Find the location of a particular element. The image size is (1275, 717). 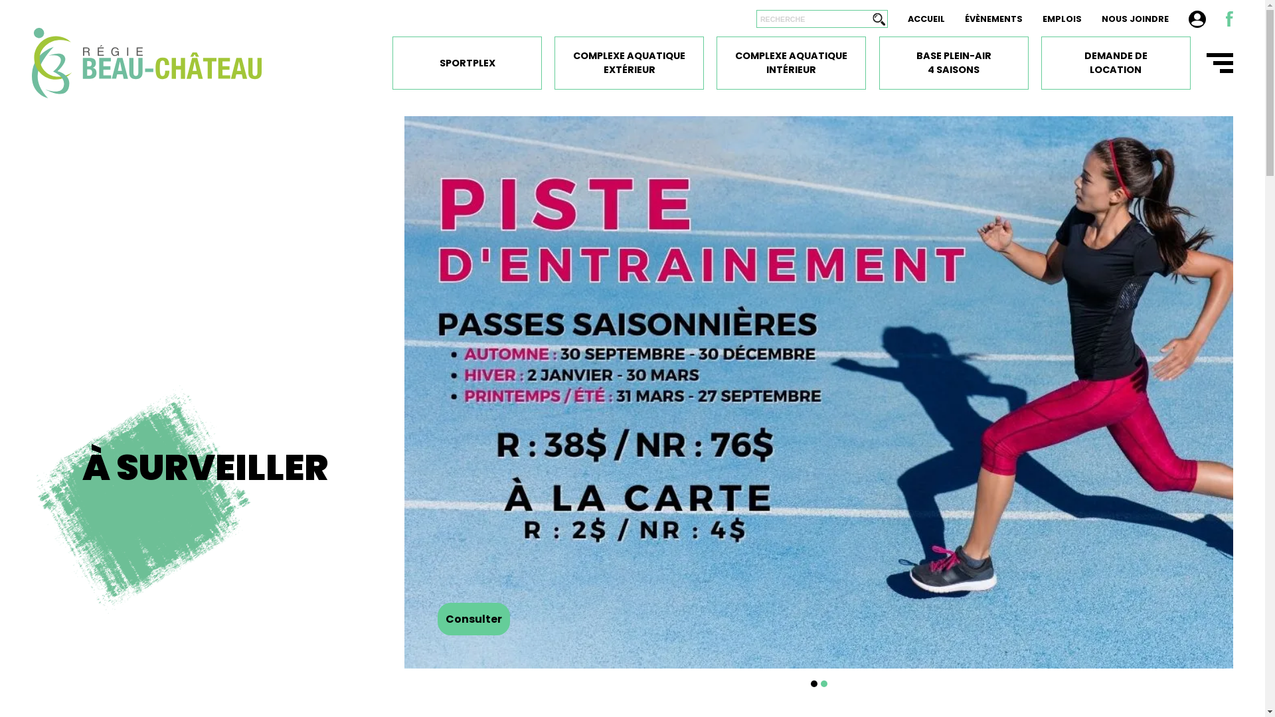

ACCUEIL is located at coordinates (926, 19).